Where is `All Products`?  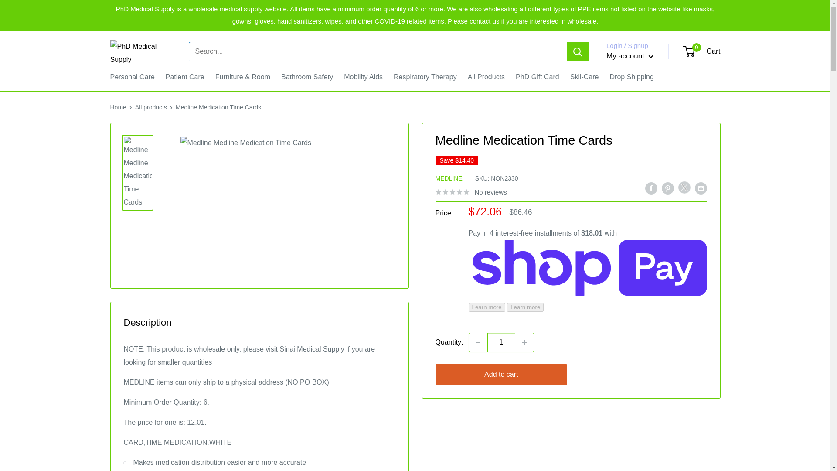
All Products is located at coordinates (132, 77).